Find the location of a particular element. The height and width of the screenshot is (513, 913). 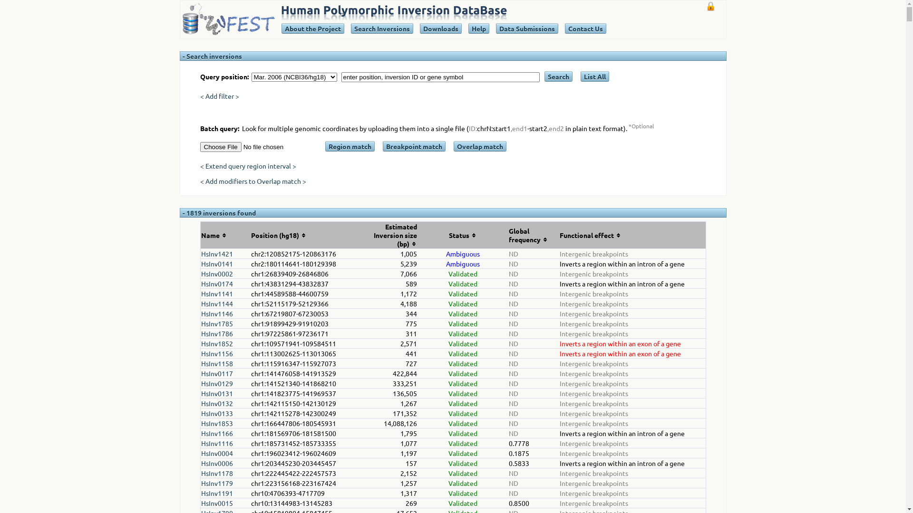

Breakpoint match is located at coordinates (414, 146).